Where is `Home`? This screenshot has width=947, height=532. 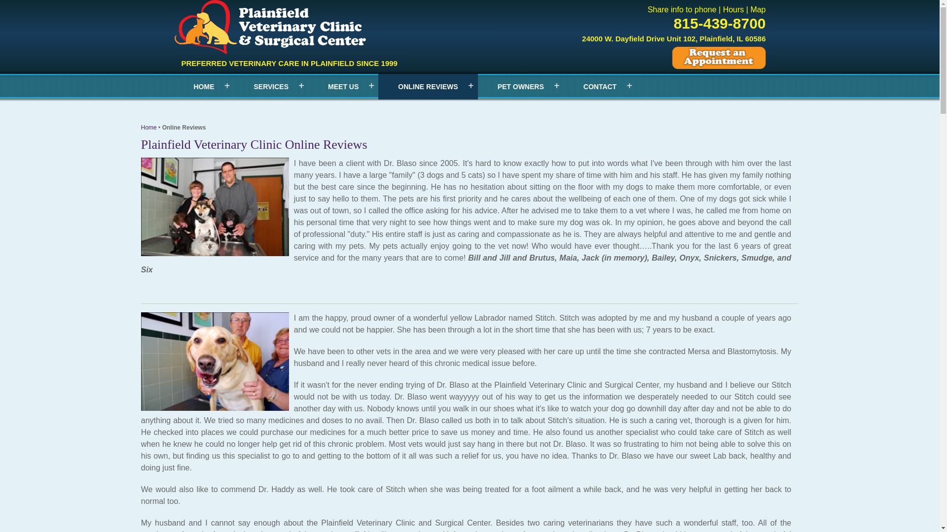
Home is located at coordinates (149, 127).